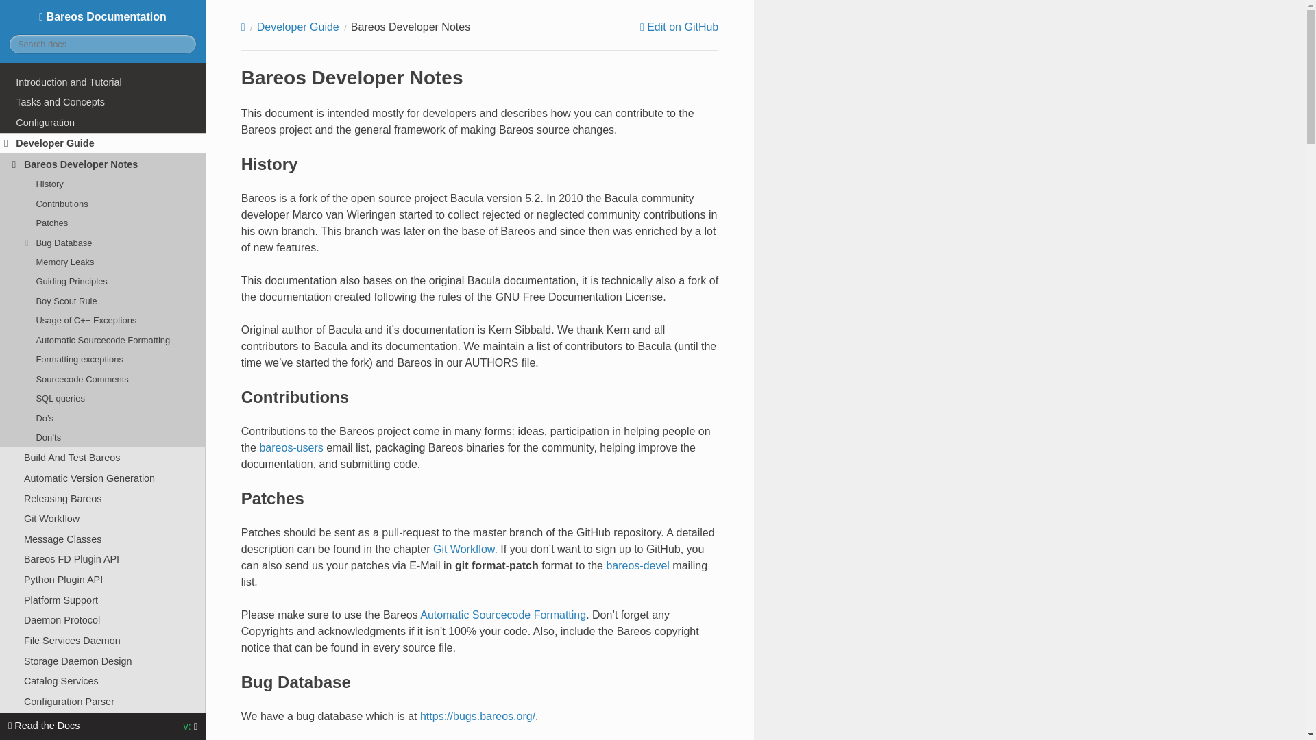 Image resolution: width=1316 pixels, height=740 pixels. I want to click on Guiding Principles, so click(103, 282).